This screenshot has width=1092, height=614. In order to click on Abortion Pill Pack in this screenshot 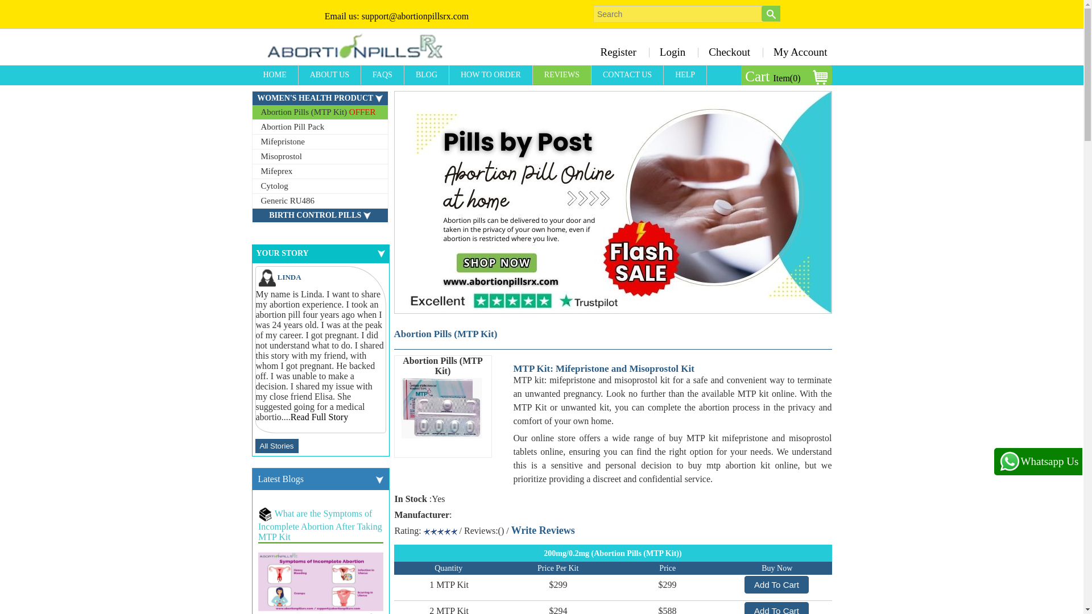, I will do `click(320, 127)`.